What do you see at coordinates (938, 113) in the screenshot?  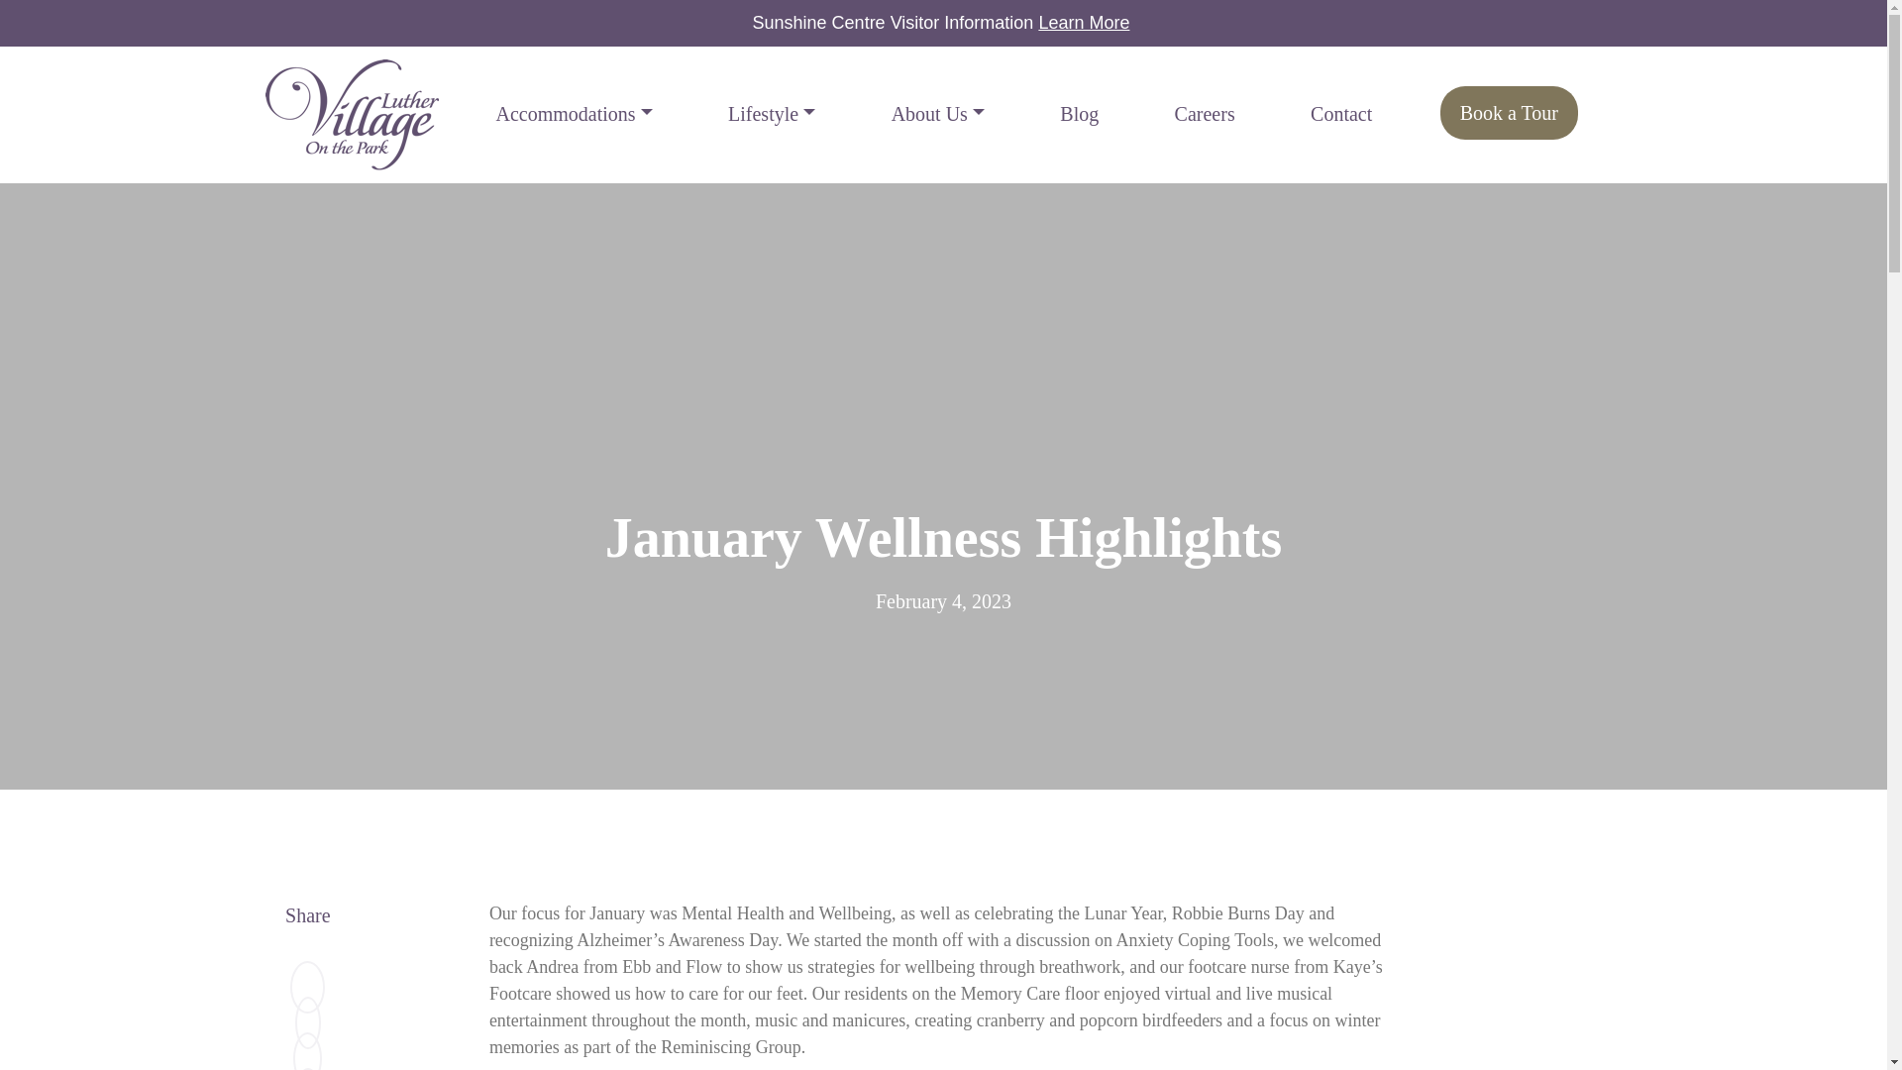 I see `Expand menu About Us` at bounding box center [938, 113].